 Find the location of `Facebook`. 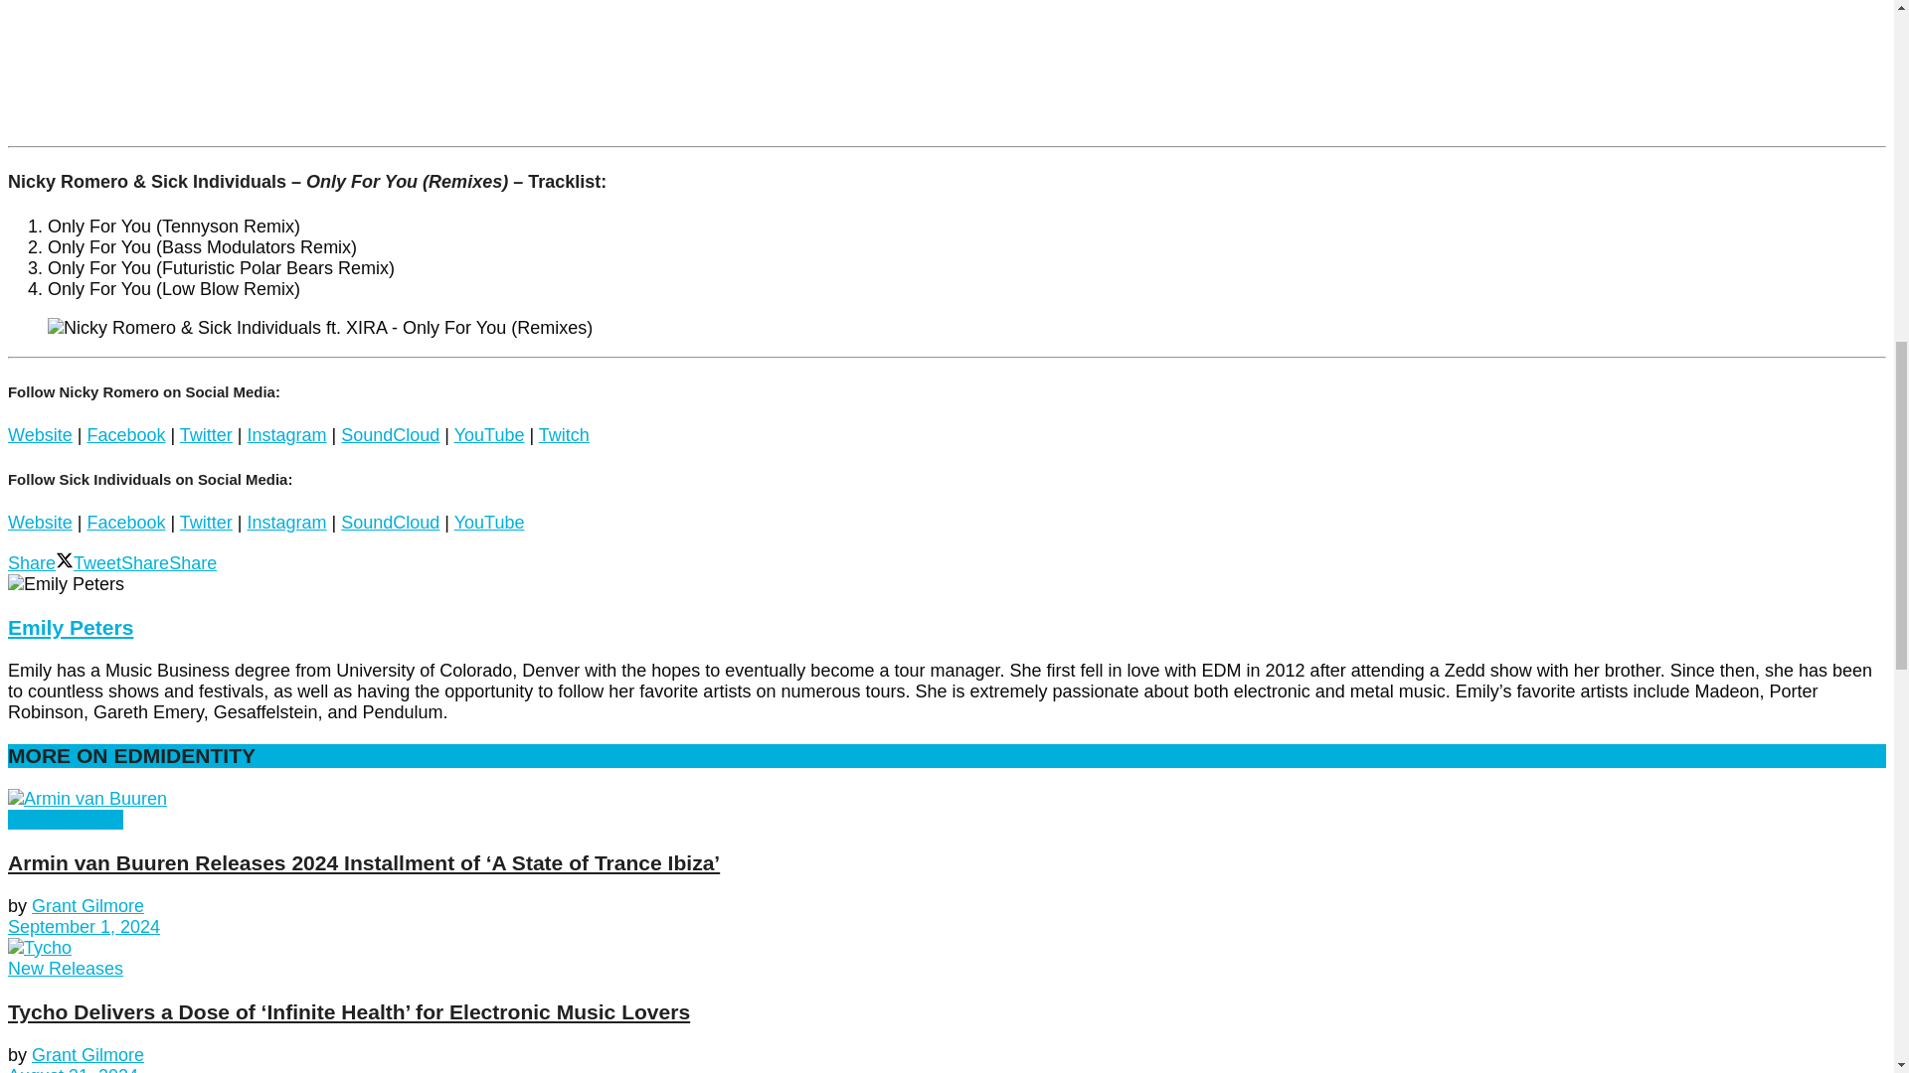

Facebook is located at coordinates (125, 435).